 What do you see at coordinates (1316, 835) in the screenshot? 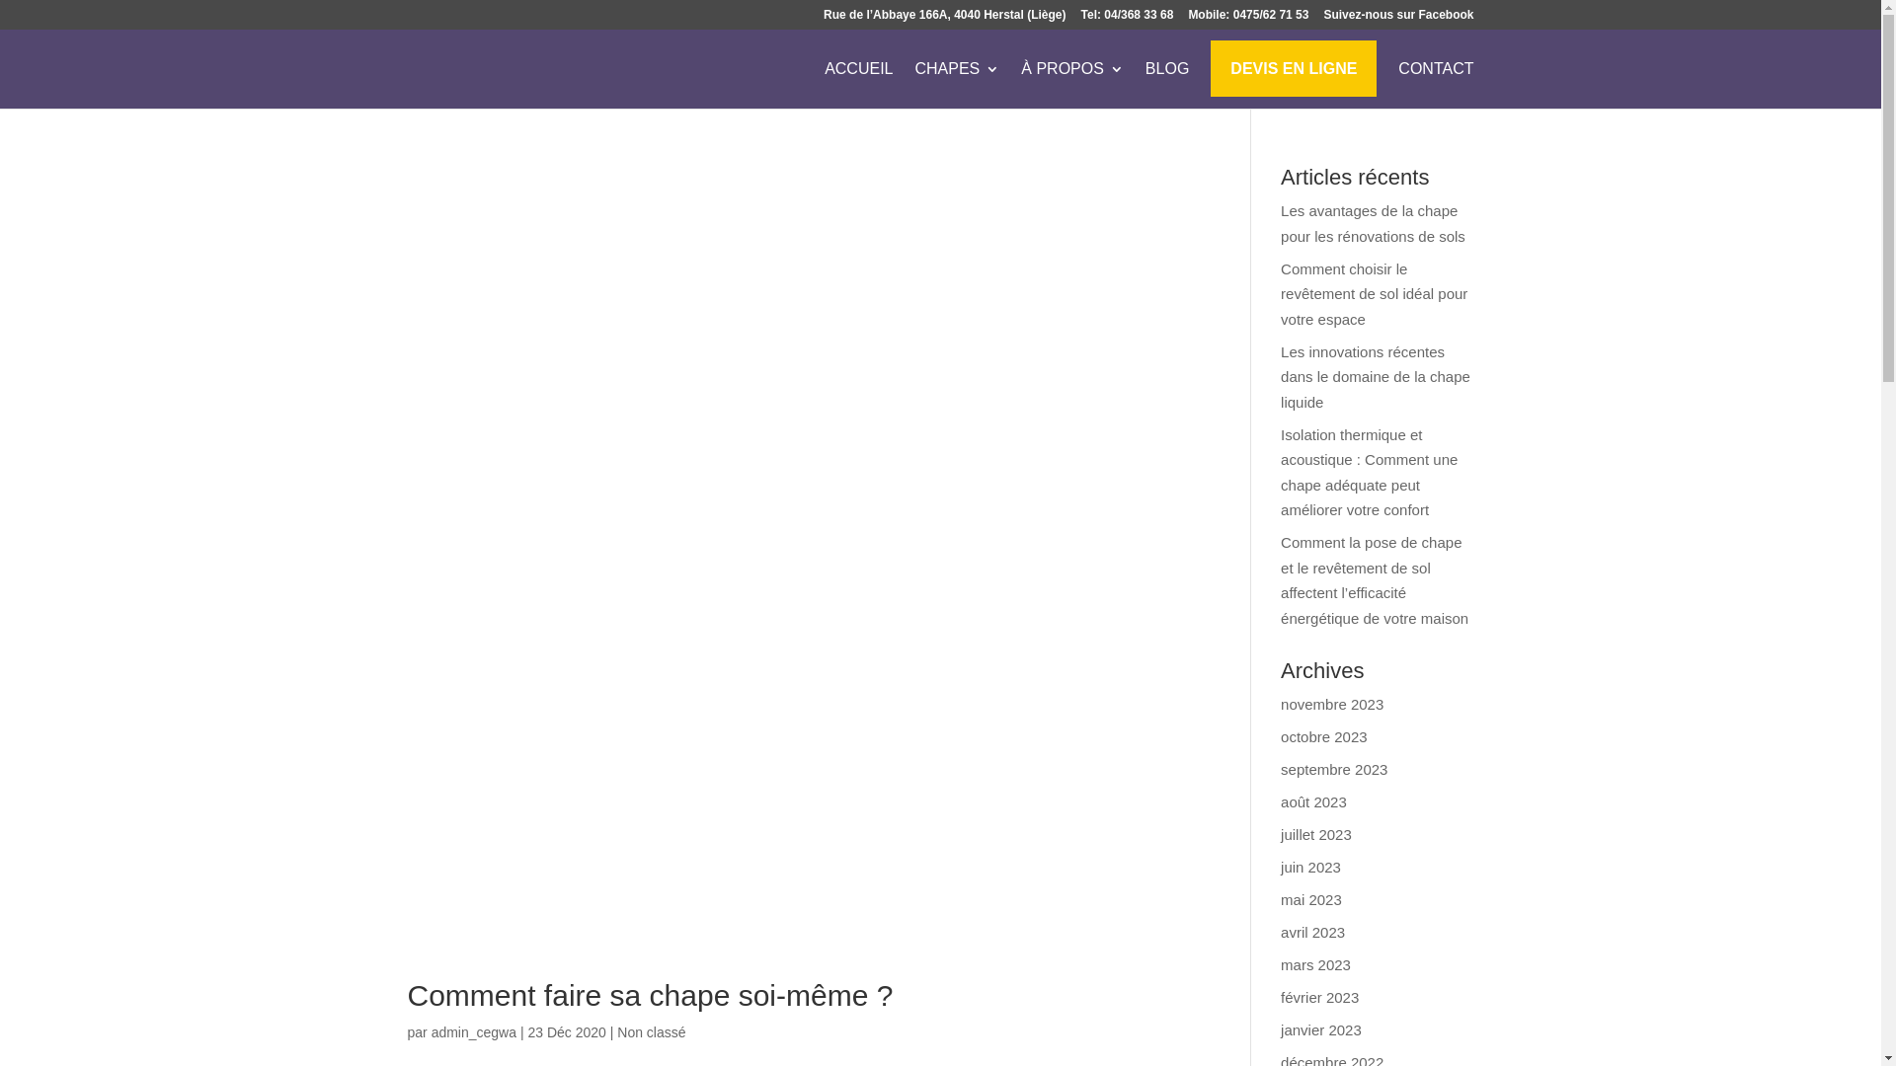
I see `juillet 2023` at bounding box center [1316, 835].